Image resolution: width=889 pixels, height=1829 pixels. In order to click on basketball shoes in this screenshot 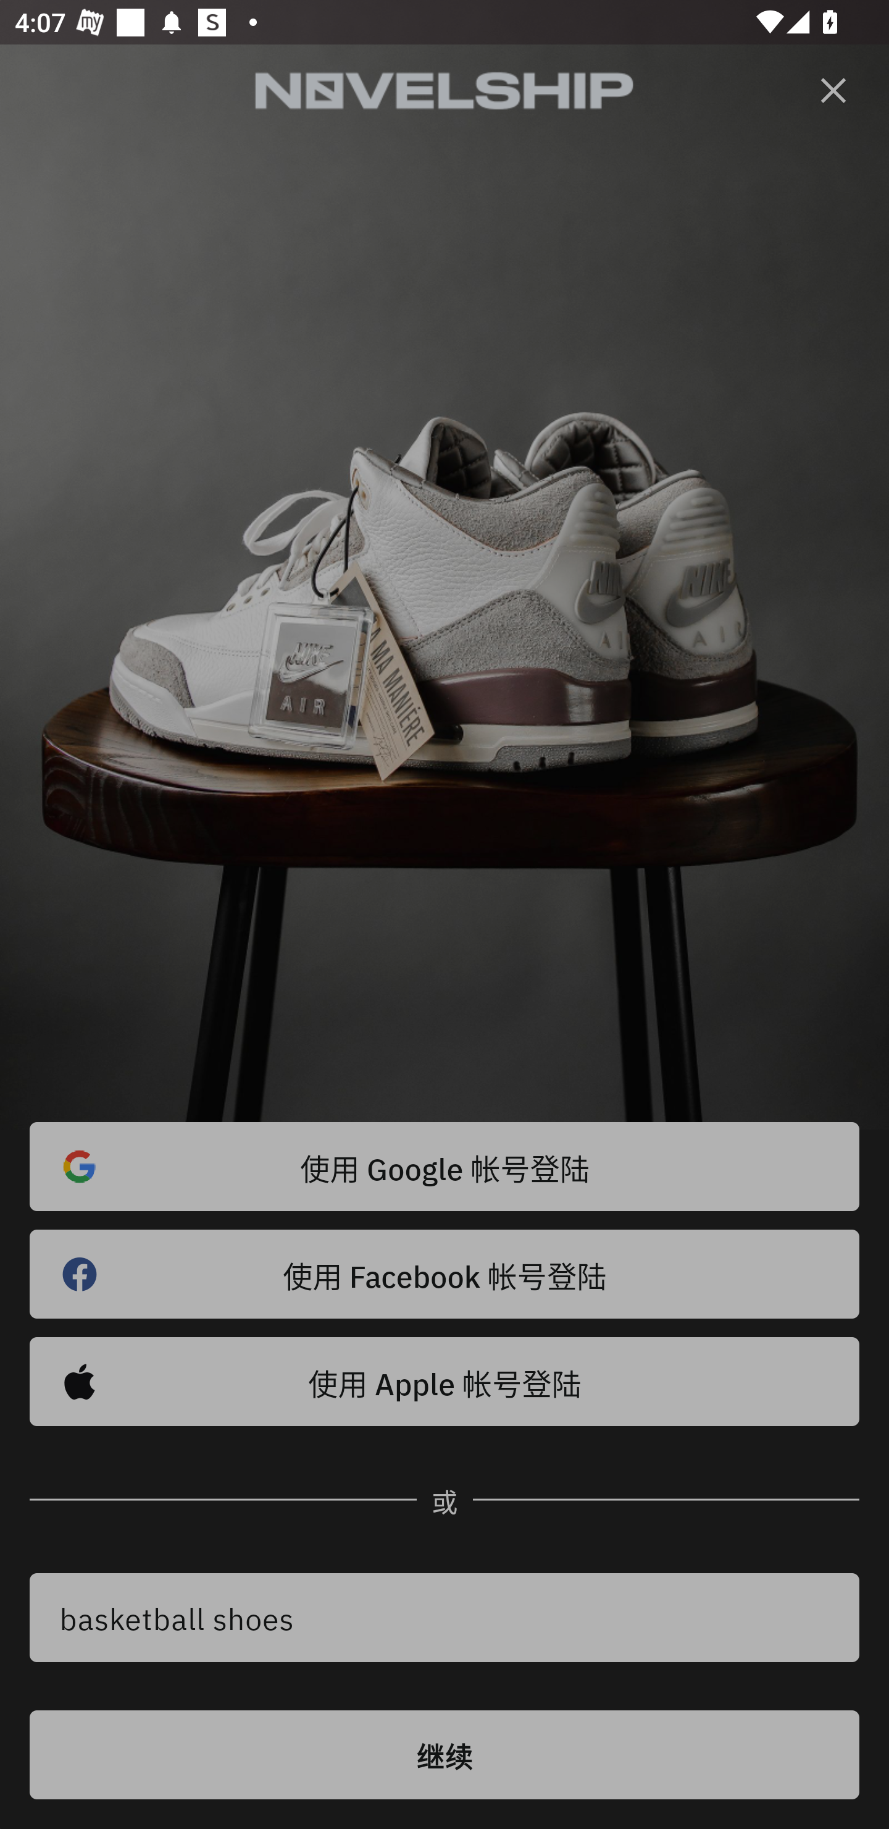, I will do `click(444, 1618)`.